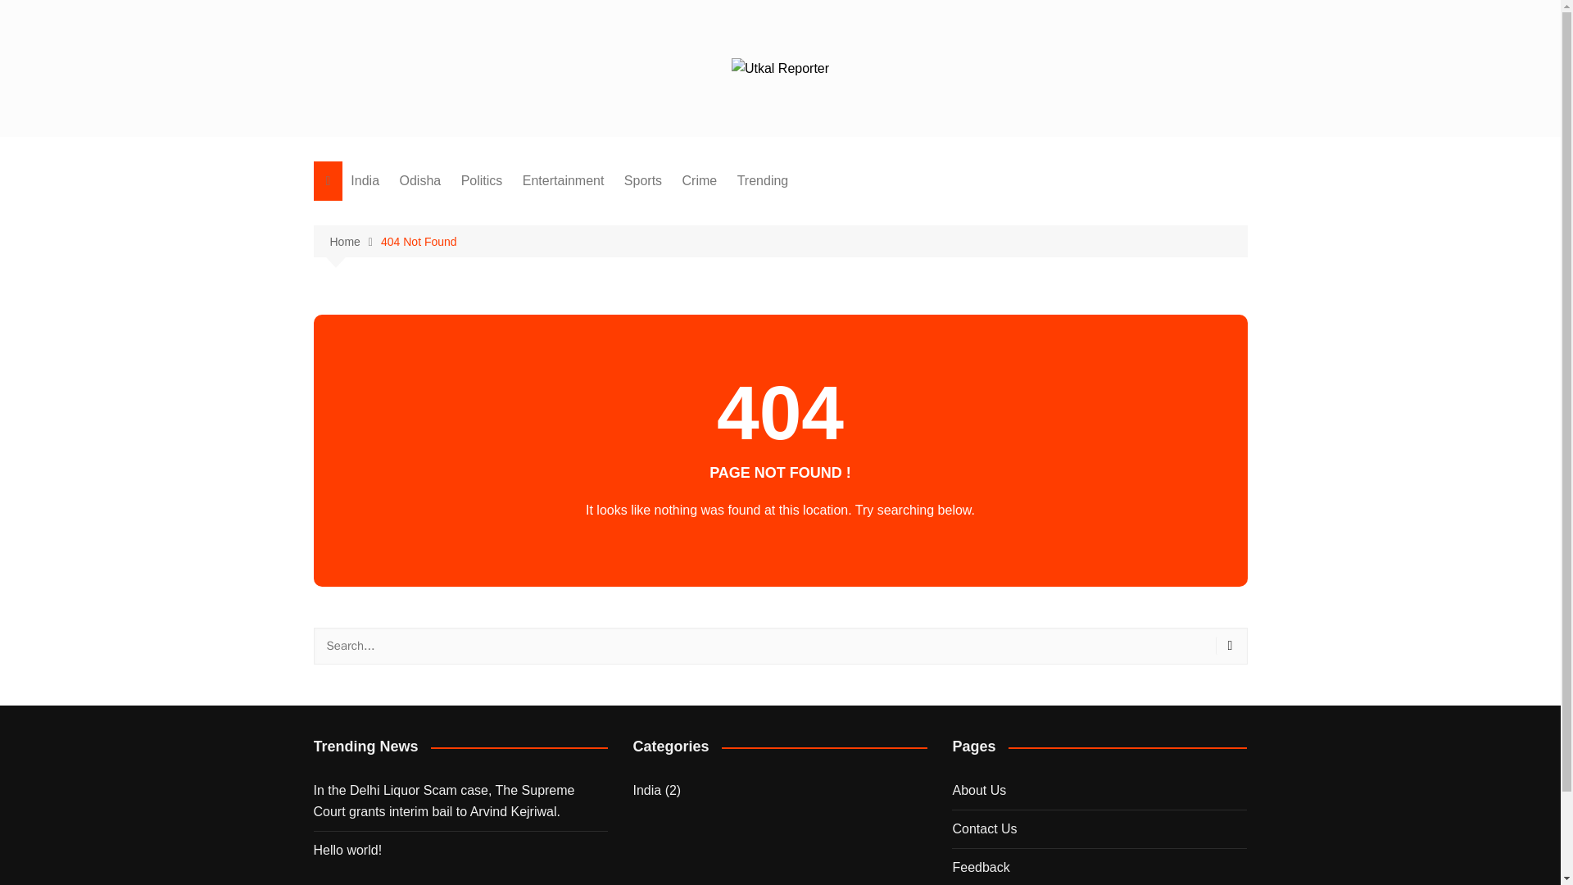 This screenshot has width=1573, height=885. What do you see at coordinates (482, 180) in the screenshot?
I see `Politics` at bounding box center [482, 180].